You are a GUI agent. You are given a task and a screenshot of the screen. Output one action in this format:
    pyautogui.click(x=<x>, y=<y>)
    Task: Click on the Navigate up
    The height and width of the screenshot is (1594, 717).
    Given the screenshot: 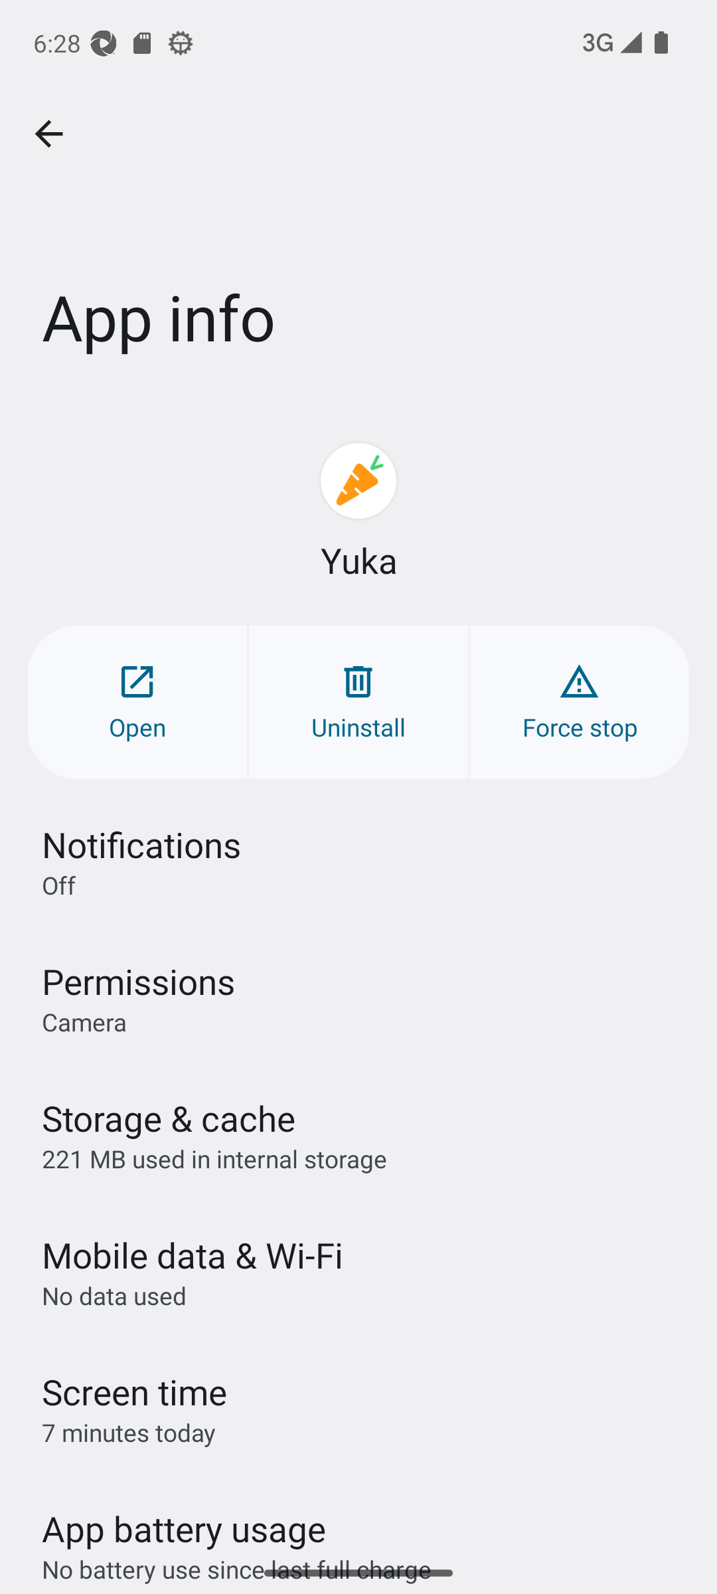 What is the action you would take?
    pyautogui.click(x=48, y=134)
    